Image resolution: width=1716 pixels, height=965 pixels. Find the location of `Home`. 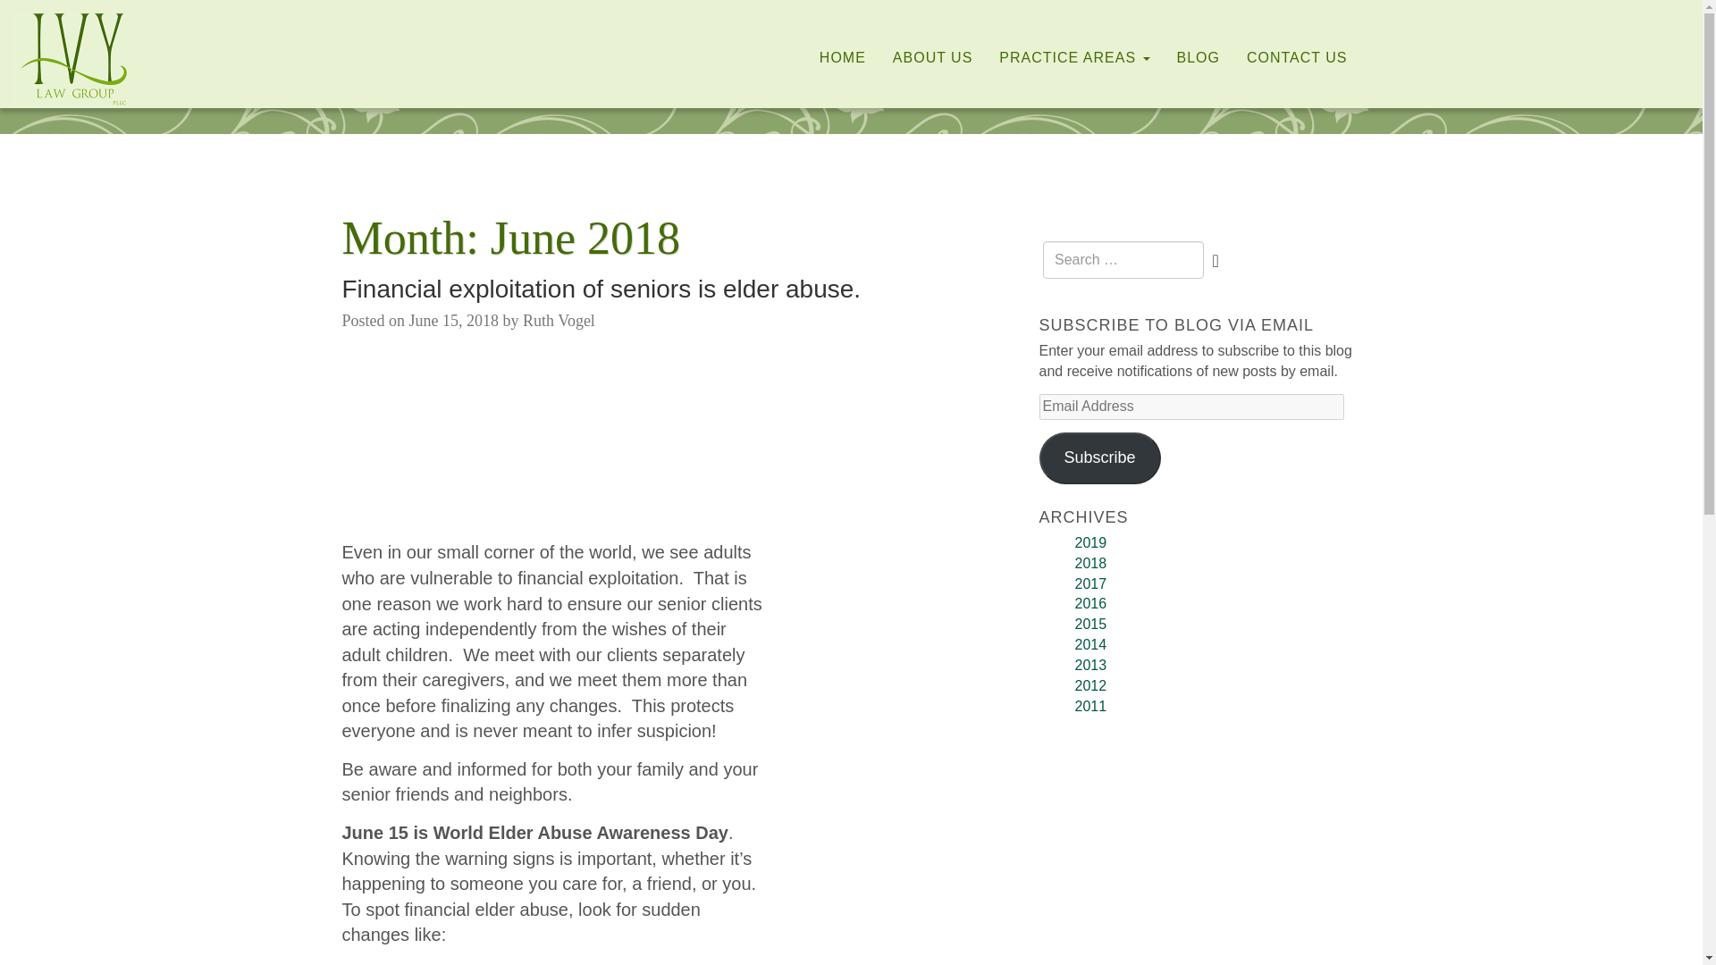

Home is located at coordinates (842, 58).